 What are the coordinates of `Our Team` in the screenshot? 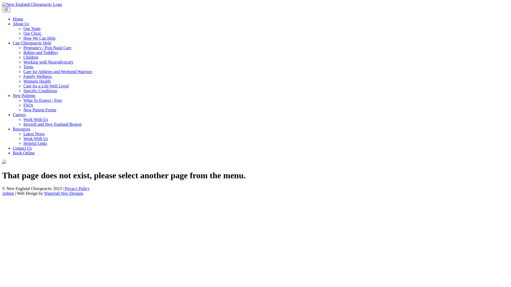 It's located at (32, 29).